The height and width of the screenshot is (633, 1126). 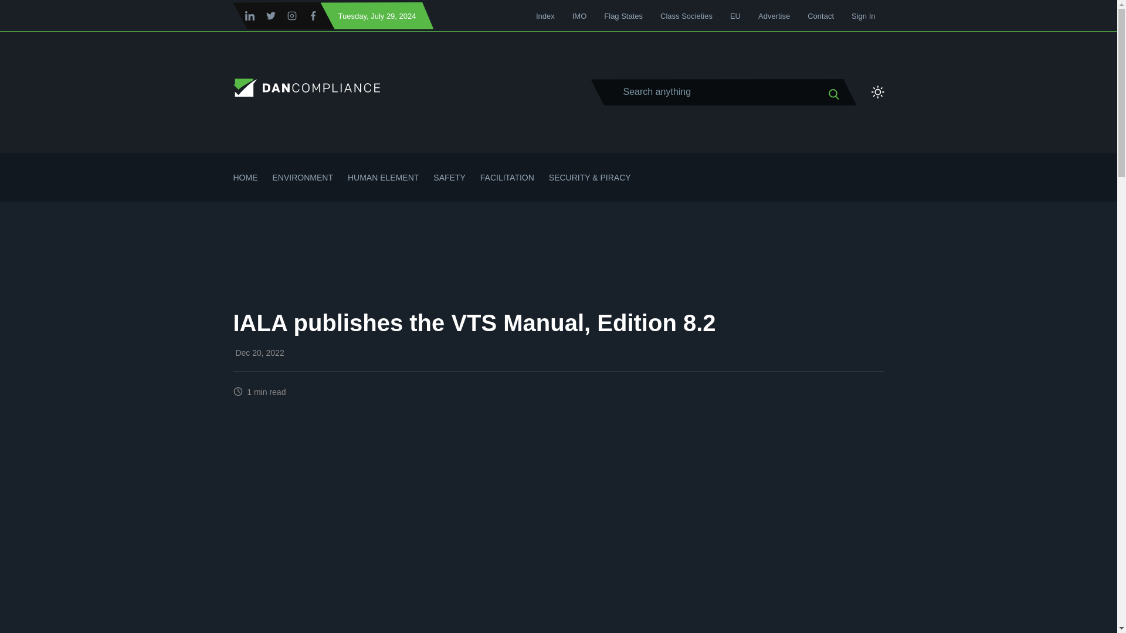 What do you see at coordinates (302, 186) in the screenshot?
I see `ENVIRONMENT` at bounding box center [302, 186].